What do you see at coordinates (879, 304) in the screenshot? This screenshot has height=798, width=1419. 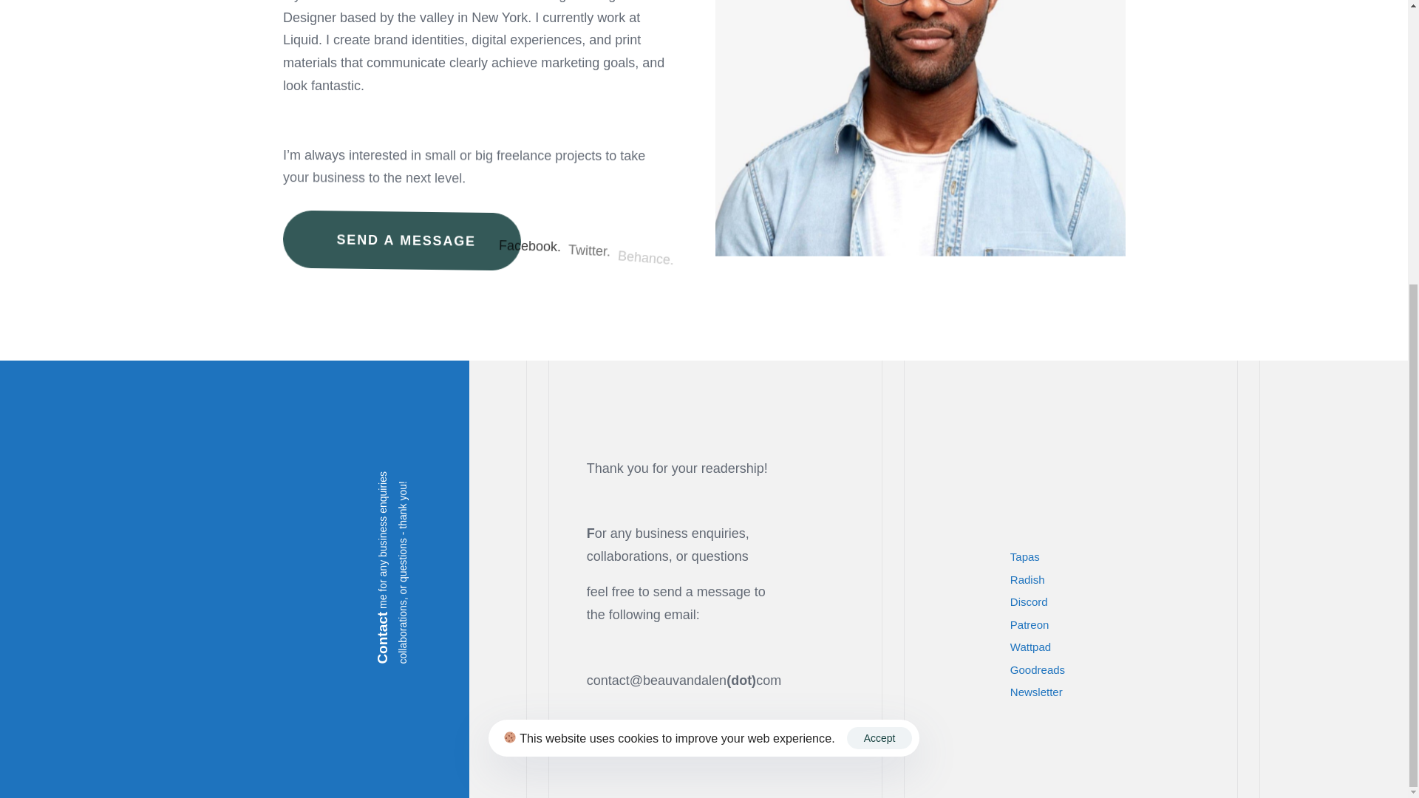 I see `Twitter.` at bounding box center [879, 304].